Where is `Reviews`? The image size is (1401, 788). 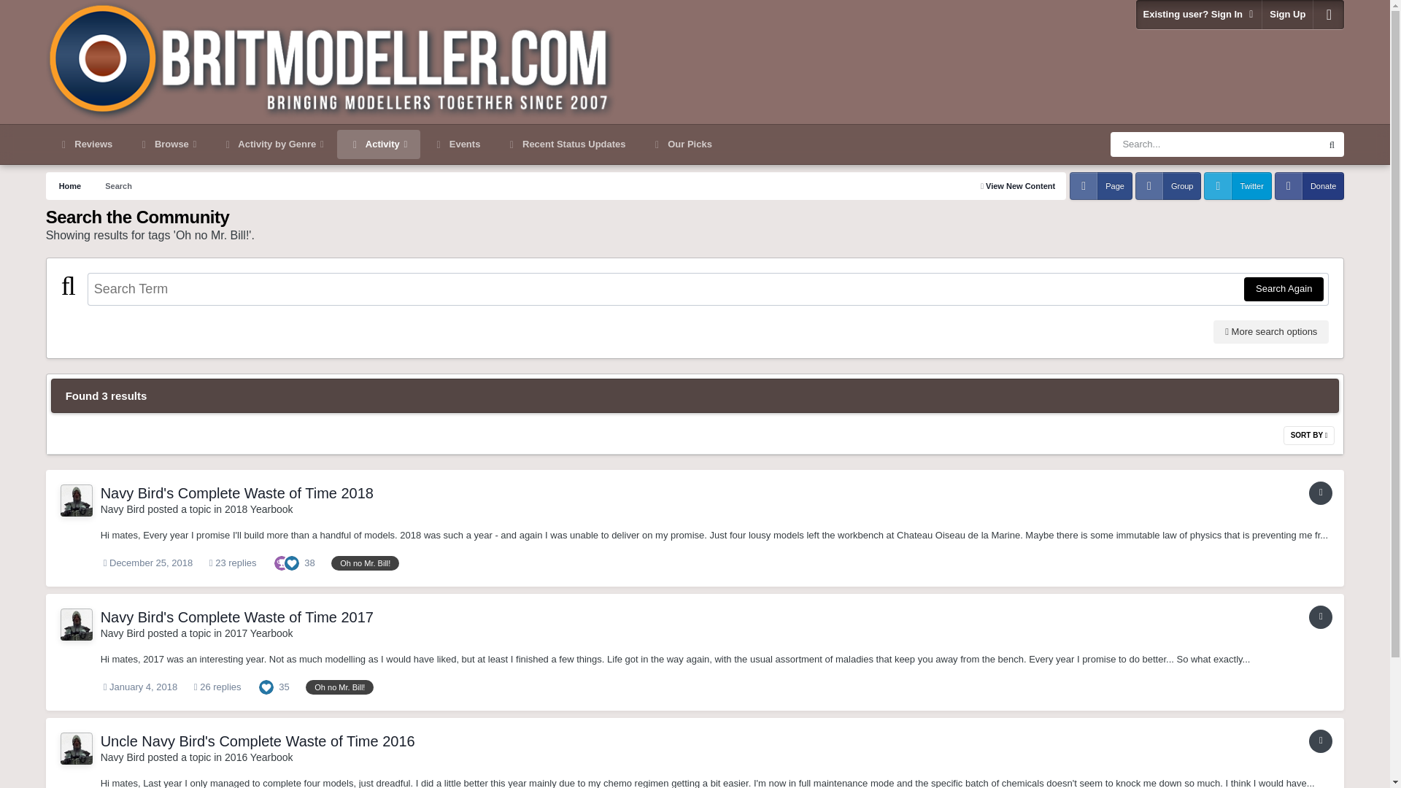 Reviews is located at coordinates (86, 144).